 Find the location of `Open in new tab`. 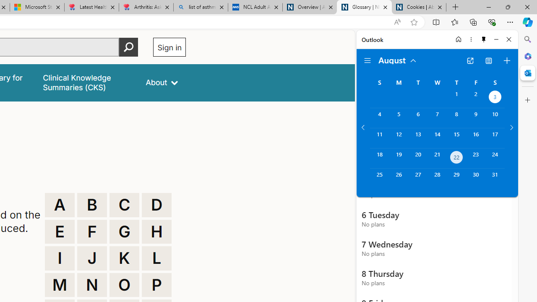

Open in new tab is located at coordinates (470, 60).